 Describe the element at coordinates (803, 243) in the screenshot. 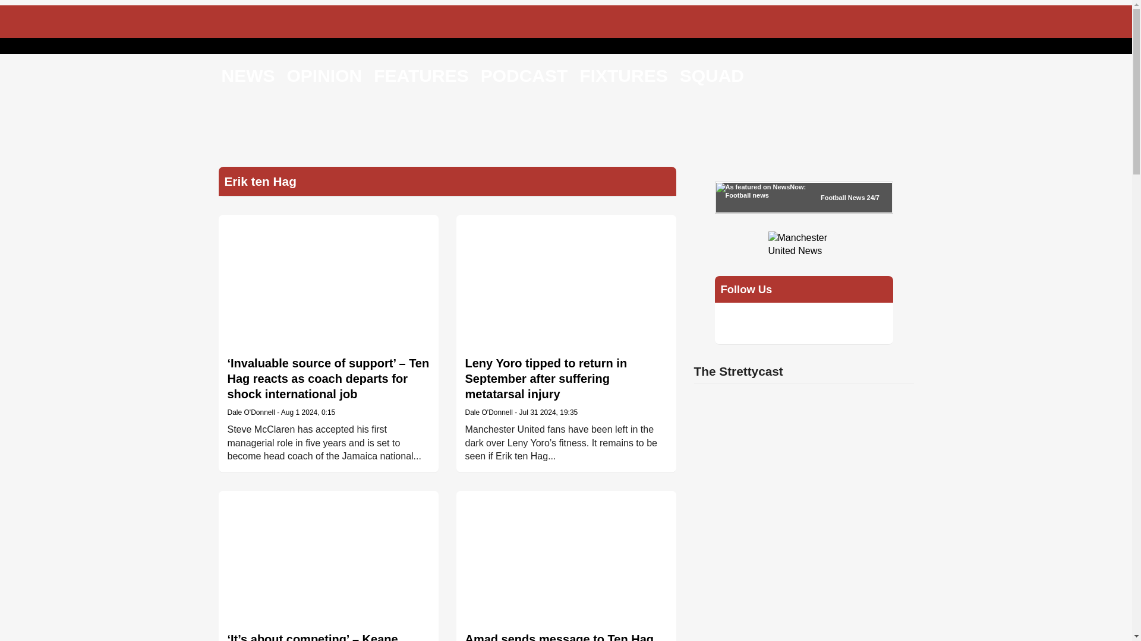

I see `Manchester United News` at that location.